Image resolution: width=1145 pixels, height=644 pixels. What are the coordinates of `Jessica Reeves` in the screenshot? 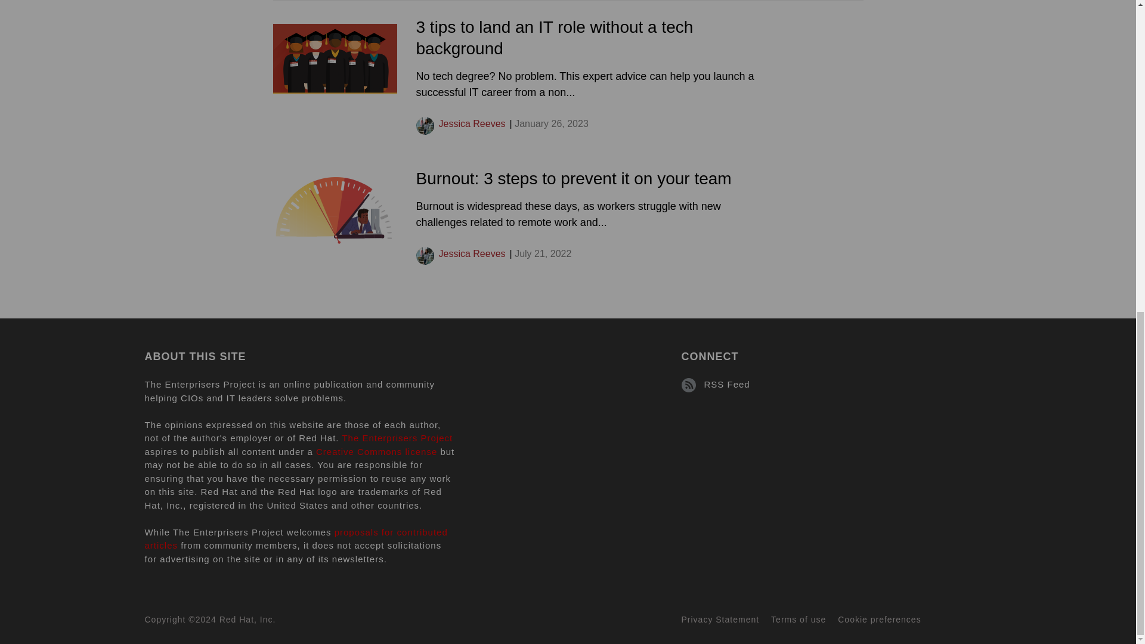 It's located at (472, 123).